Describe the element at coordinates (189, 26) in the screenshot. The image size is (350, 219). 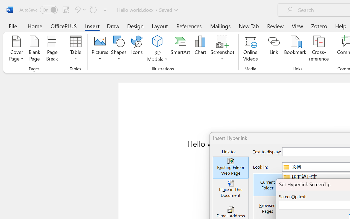
I see `References` at that location.